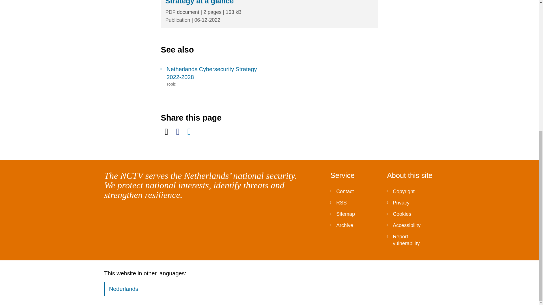 The image size is (543, 305). Describe the element at coordinates (411, 214) in the screenshot. I see `Cookies` at that location.